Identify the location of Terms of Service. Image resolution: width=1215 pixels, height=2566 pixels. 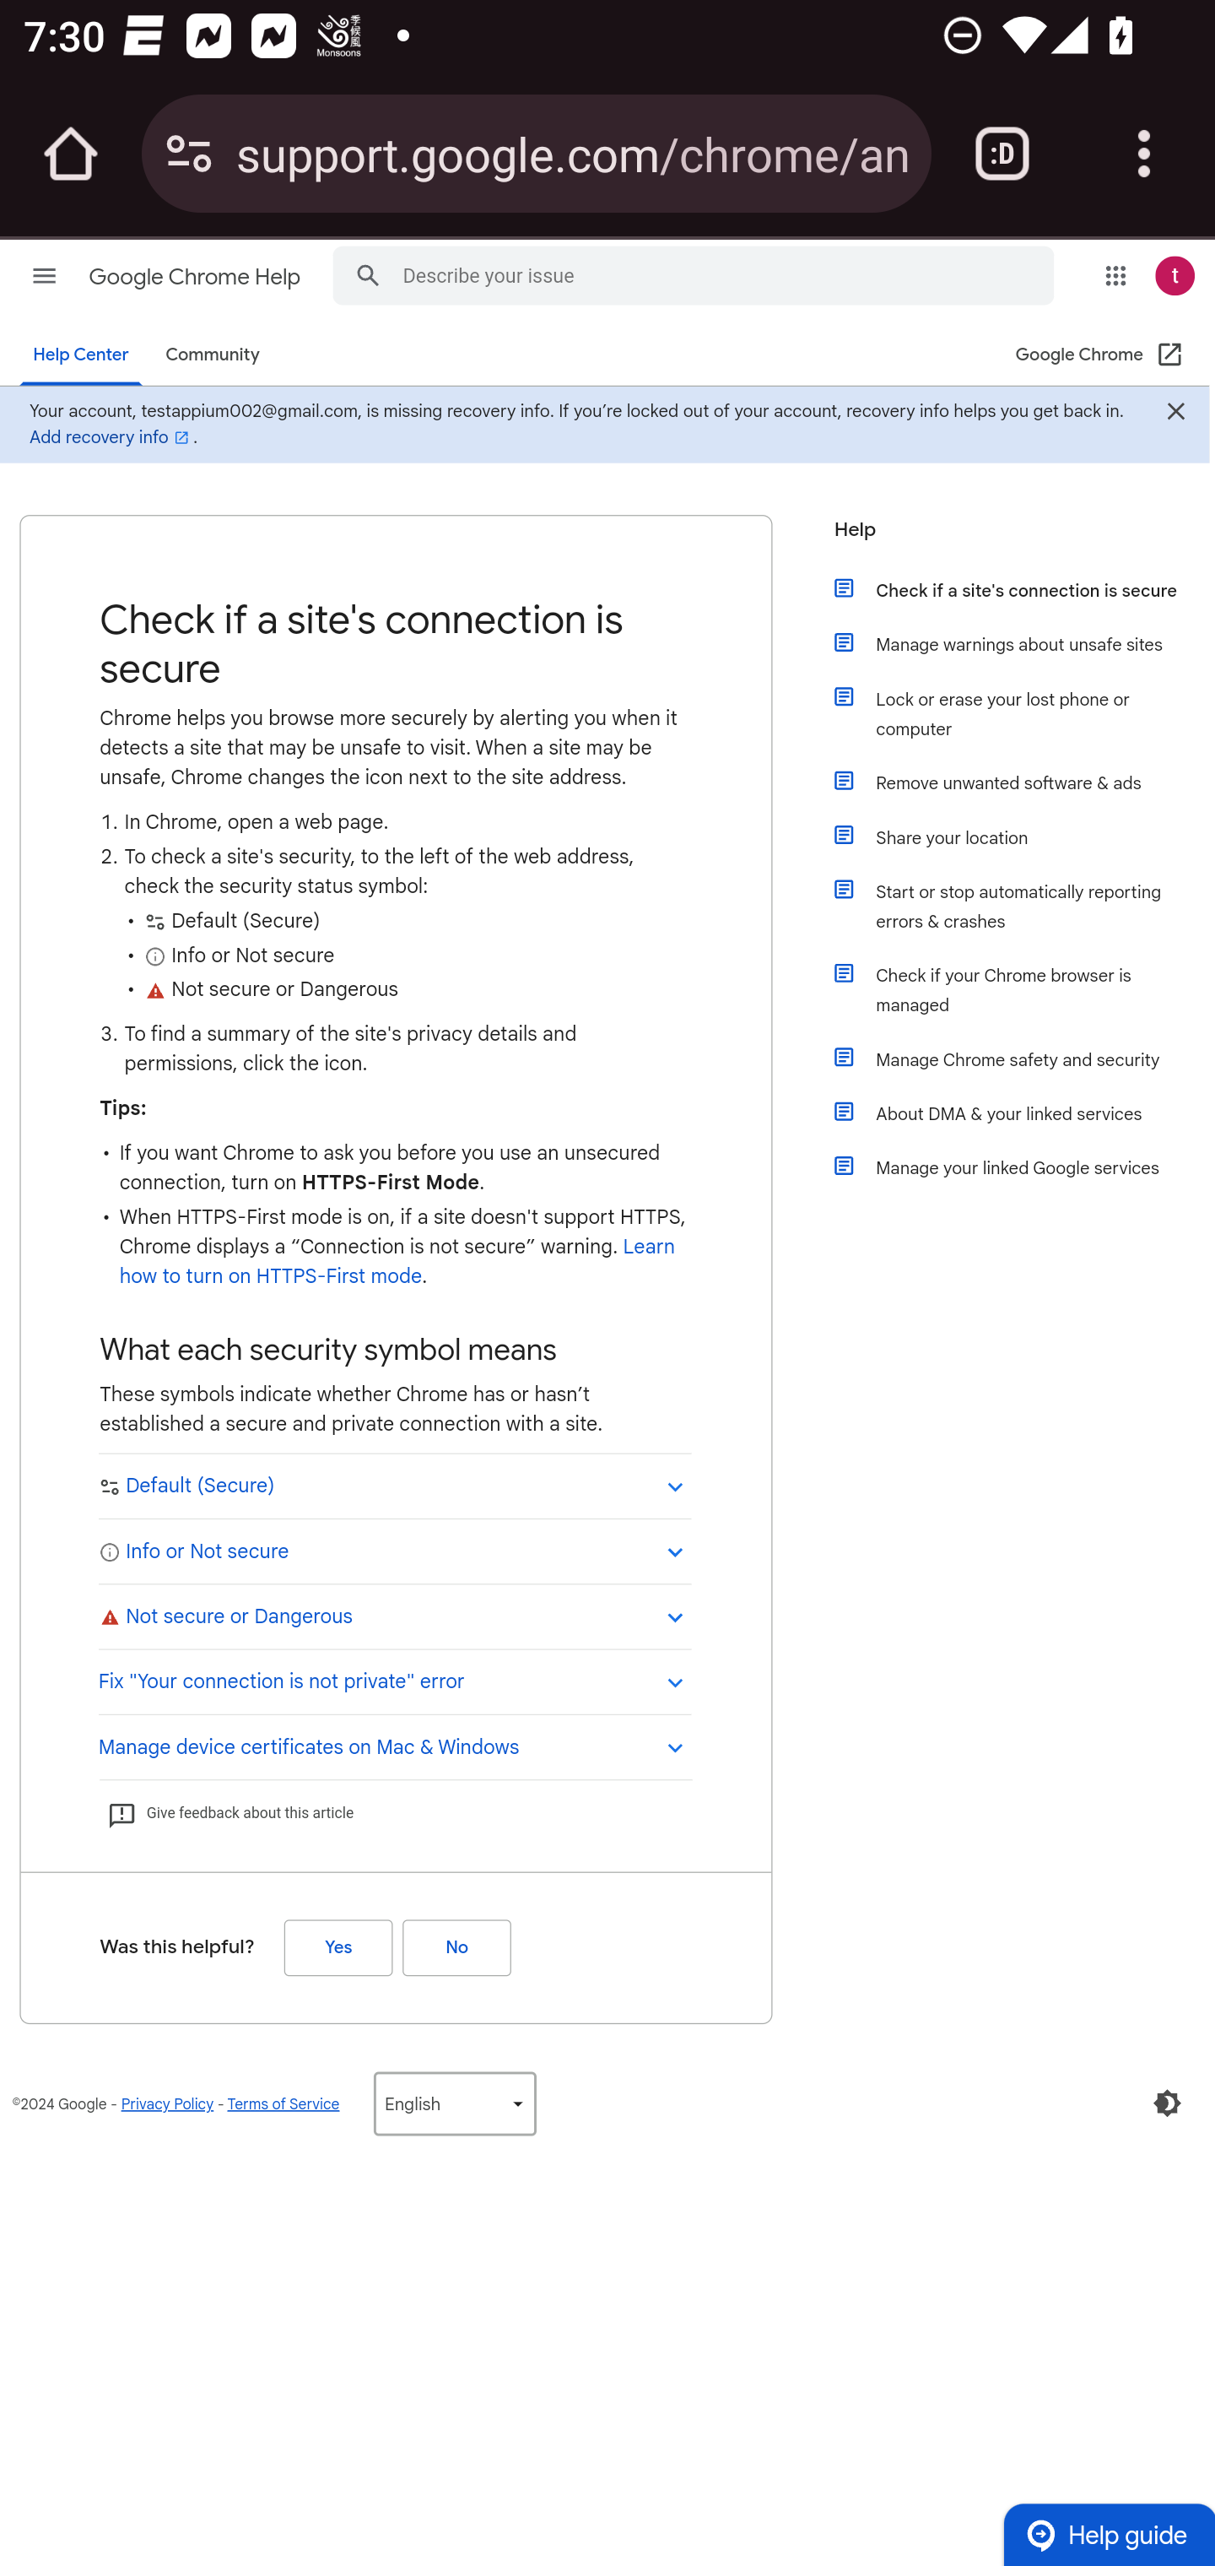
(283, 2103).